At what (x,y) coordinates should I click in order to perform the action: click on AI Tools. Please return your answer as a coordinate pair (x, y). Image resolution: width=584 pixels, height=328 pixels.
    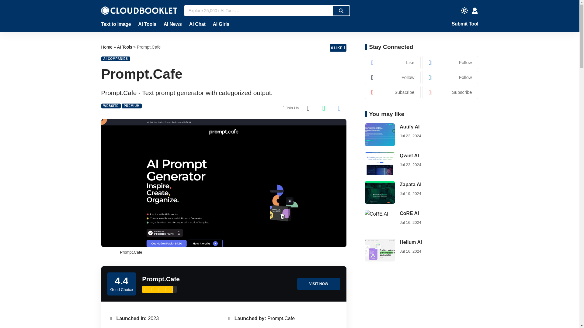
    Looking at the image, I should click on (125, 47).